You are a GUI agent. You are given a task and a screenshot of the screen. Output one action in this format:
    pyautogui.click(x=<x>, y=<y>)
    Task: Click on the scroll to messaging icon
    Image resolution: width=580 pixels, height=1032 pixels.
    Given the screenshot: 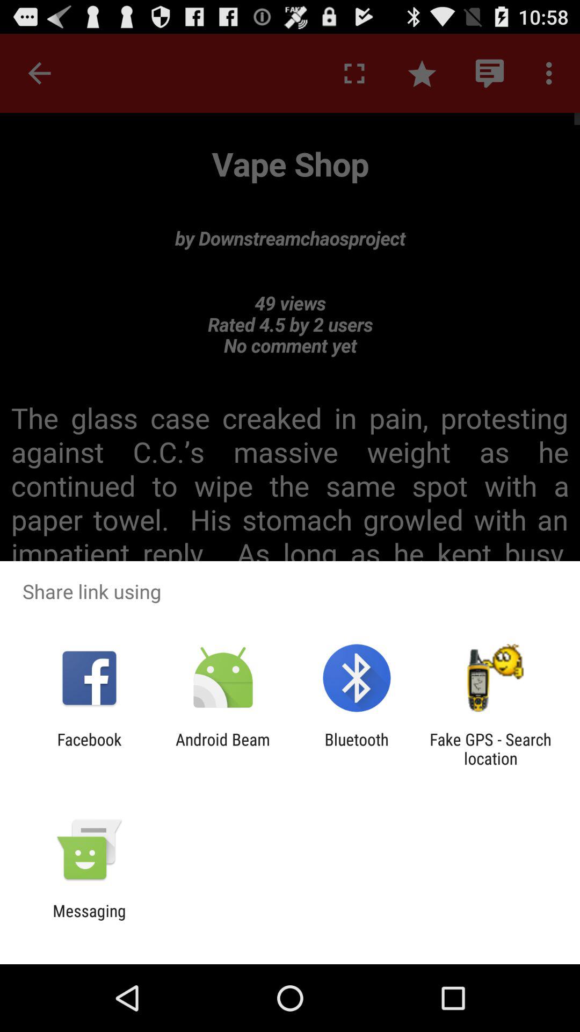 What is the action you would take?
    pyautogui.click(x=89, y=920)
    